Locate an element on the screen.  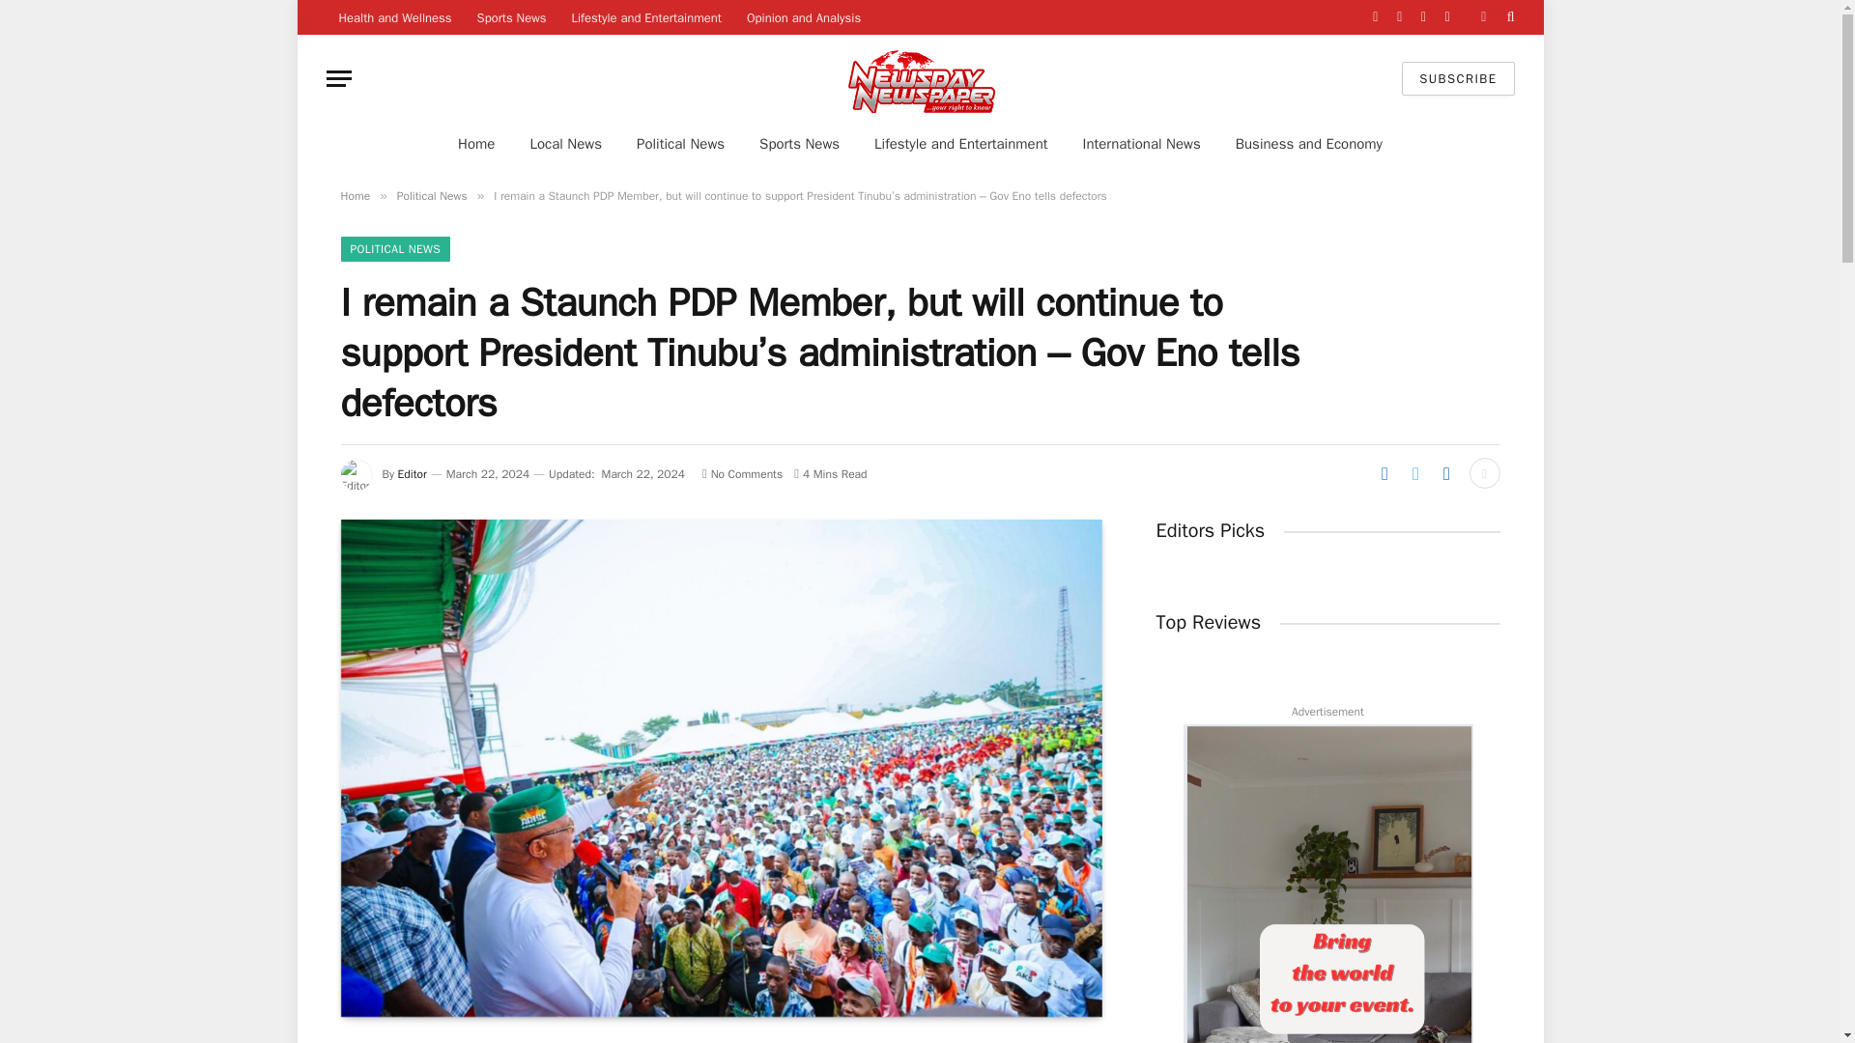
Business and Economy is located at coordinates (1309, 143).